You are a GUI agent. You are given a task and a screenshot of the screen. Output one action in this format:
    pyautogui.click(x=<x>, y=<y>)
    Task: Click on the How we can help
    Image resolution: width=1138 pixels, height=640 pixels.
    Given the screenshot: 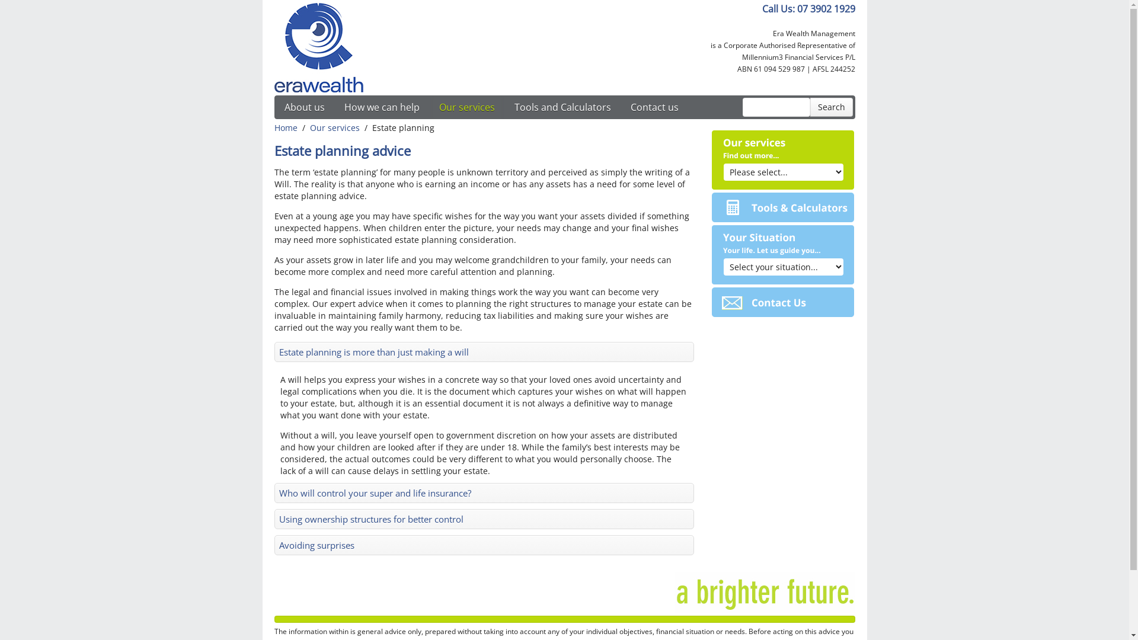 What is the action you would take?
    pyautogui.click(x=382, y=107)
    